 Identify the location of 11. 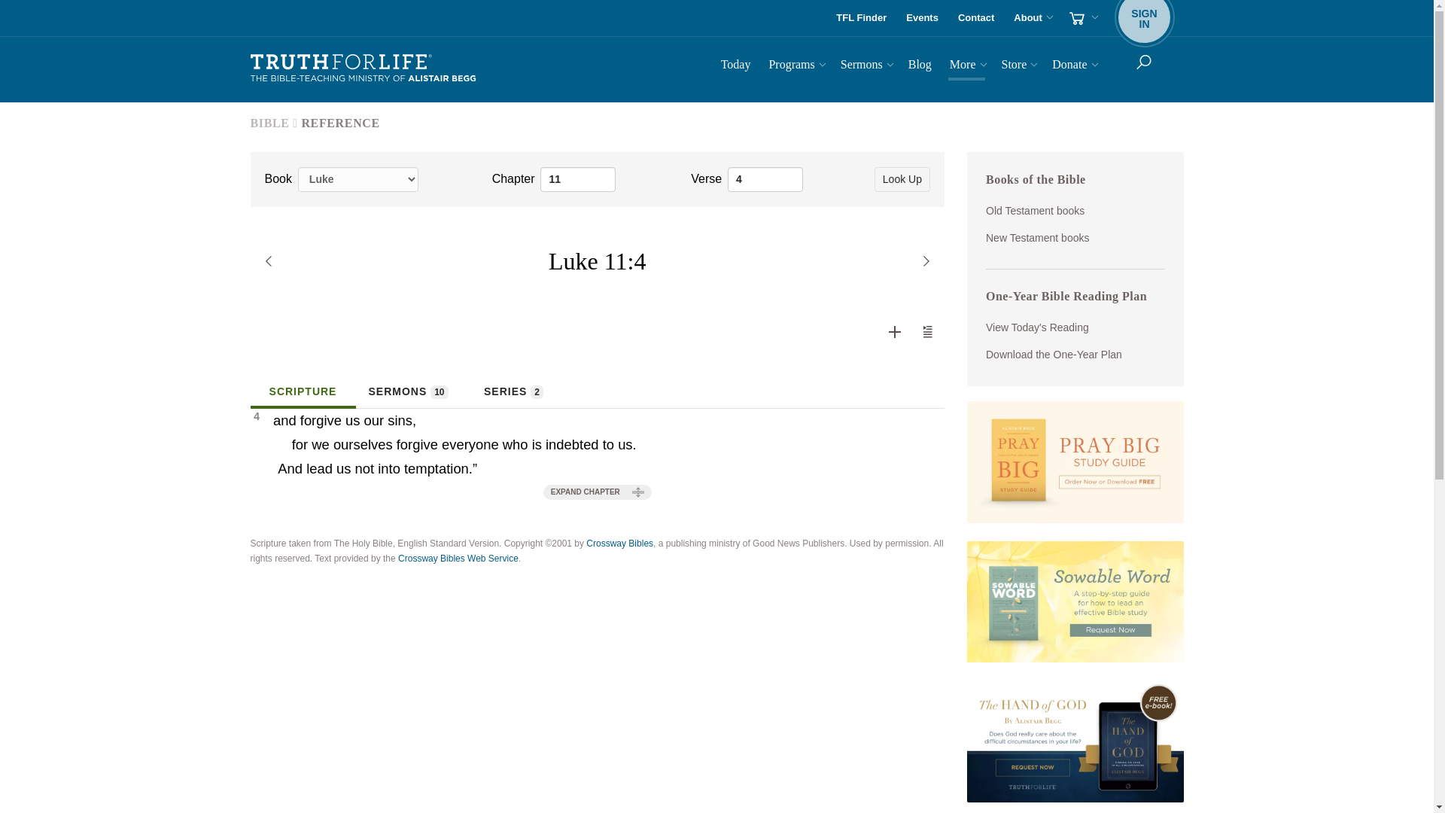
(975, 18).